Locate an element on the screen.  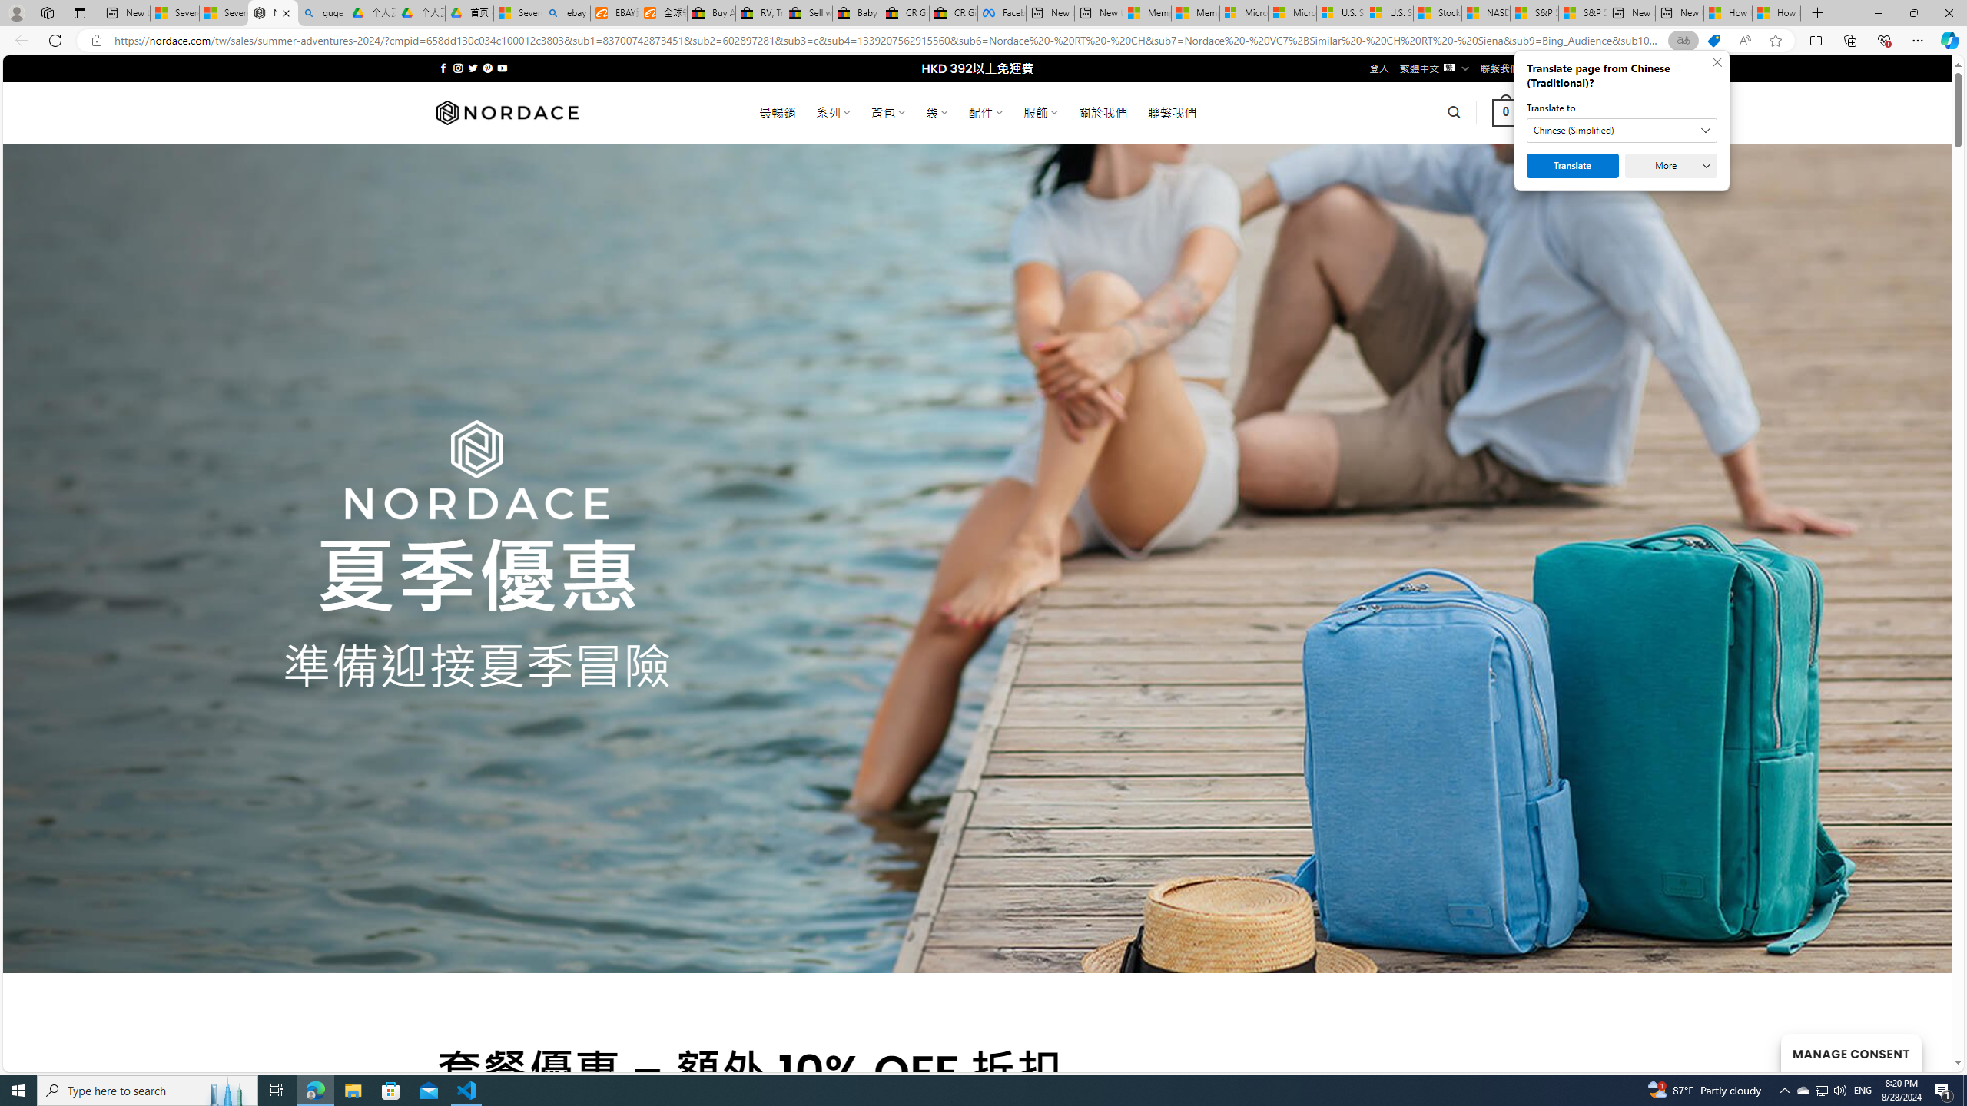
Follow on Twitter is located at coordinates (473, 68).